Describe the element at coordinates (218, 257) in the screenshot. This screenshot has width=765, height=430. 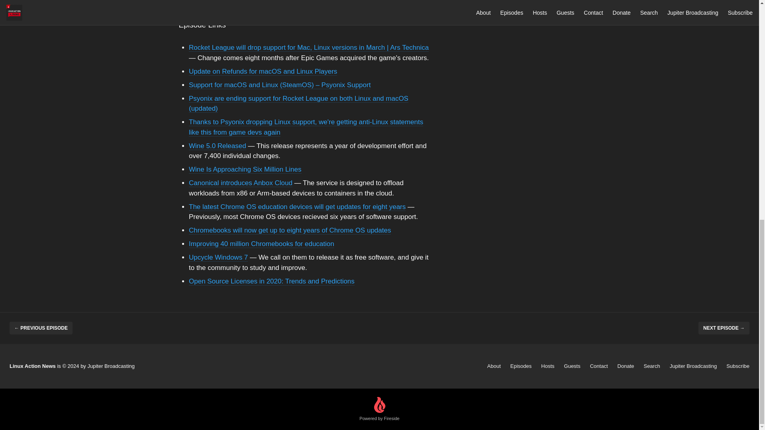
I see `Upcycle Windows 7` at that location.